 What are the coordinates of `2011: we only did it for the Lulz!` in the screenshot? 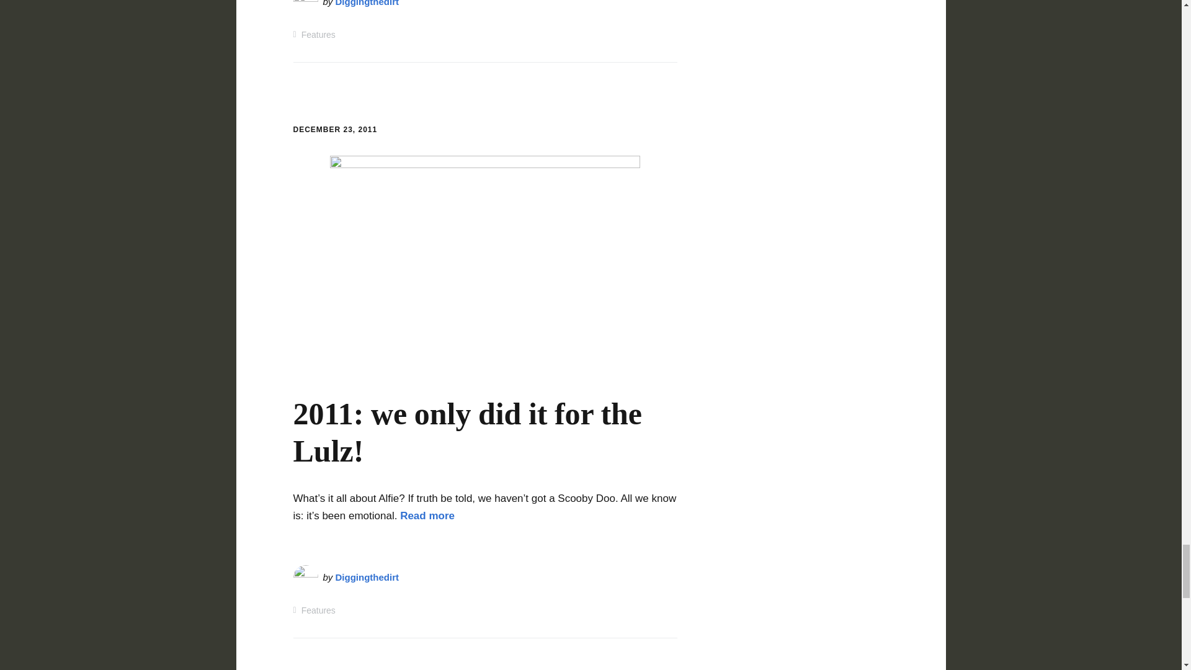 It's located at (467, 432).